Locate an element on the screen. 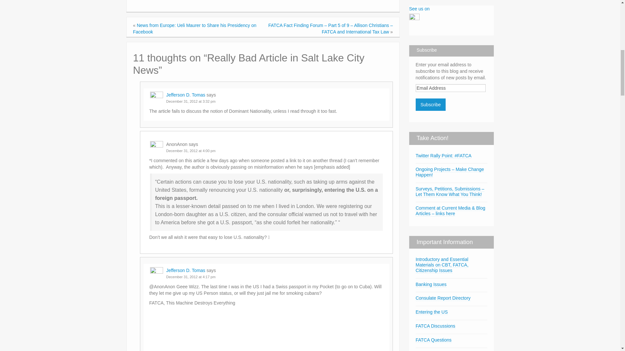 The width and height of the screenshot is (625, 351). December 31, 2012 at 4:00 pm is located at coordinates (191, 150).